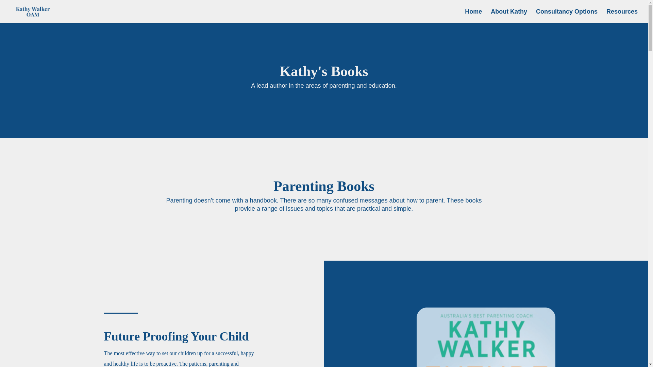 The width and height of the screenshot is (653, 367). I want to click on Consultancy Options, so click(567, 16).